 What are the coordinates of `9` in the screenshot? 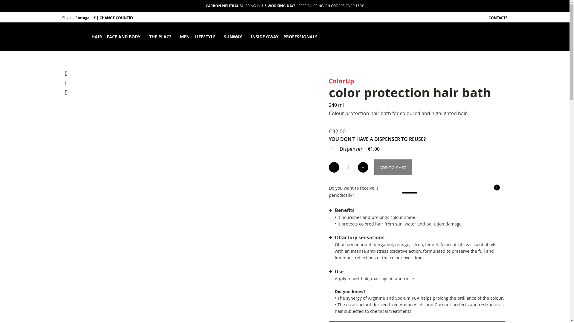 It's located at (331, 148).